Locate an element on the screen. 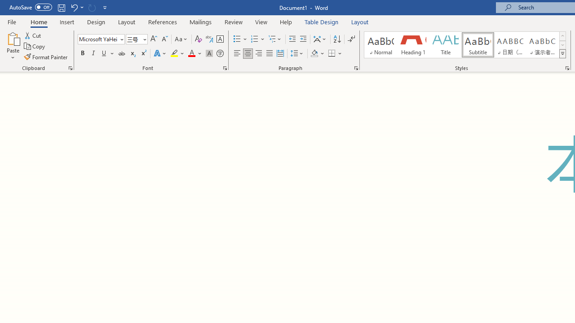  Text Effects and Typography is located at coordinates (160, 54).